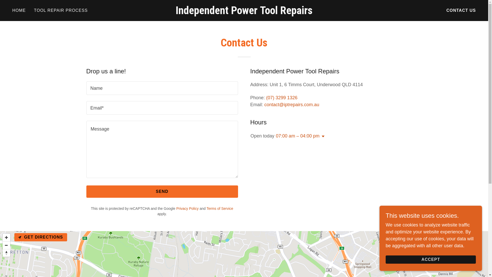 The height and width of the screenshot is (277, 492). Describe the element at coordinates (282, 98) in the screenshot. I see `(07) 3299 1326` at that location.